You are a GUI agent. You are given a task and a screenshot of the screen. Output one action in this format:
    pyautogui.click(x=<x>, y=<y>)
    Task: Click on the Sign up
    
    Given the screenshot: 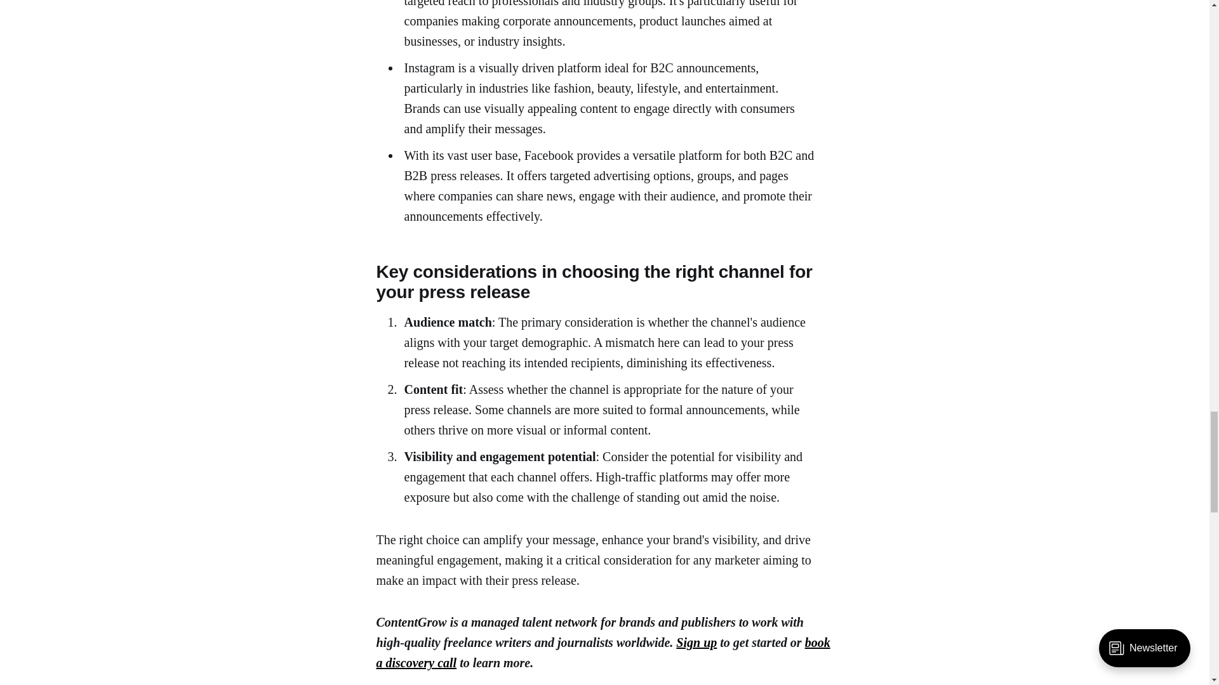 What is the action you would take?
    pyautogui.click(x=696, y=642)
    